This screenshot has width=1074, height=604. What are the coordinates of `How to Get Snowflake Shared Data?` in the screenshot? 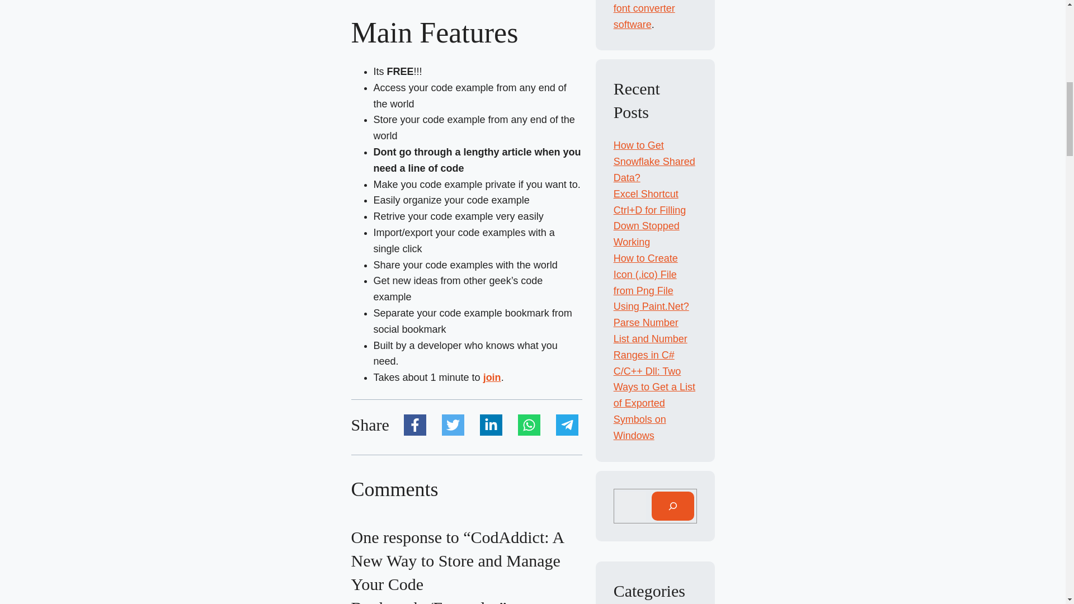 It's located at (654, 161).